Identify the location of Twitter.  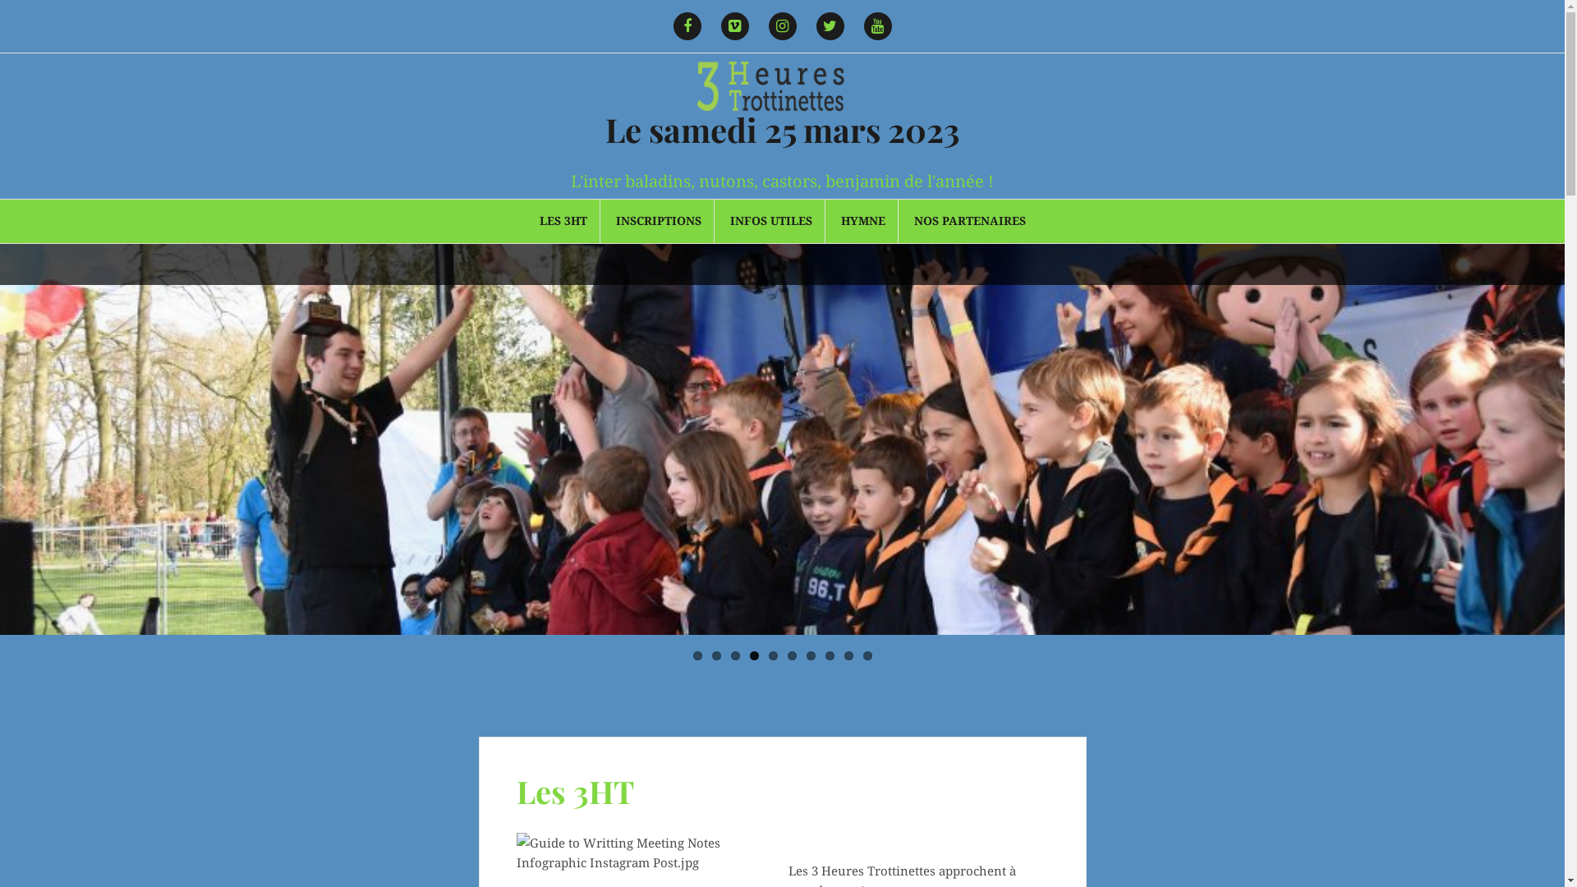
(830, 26).